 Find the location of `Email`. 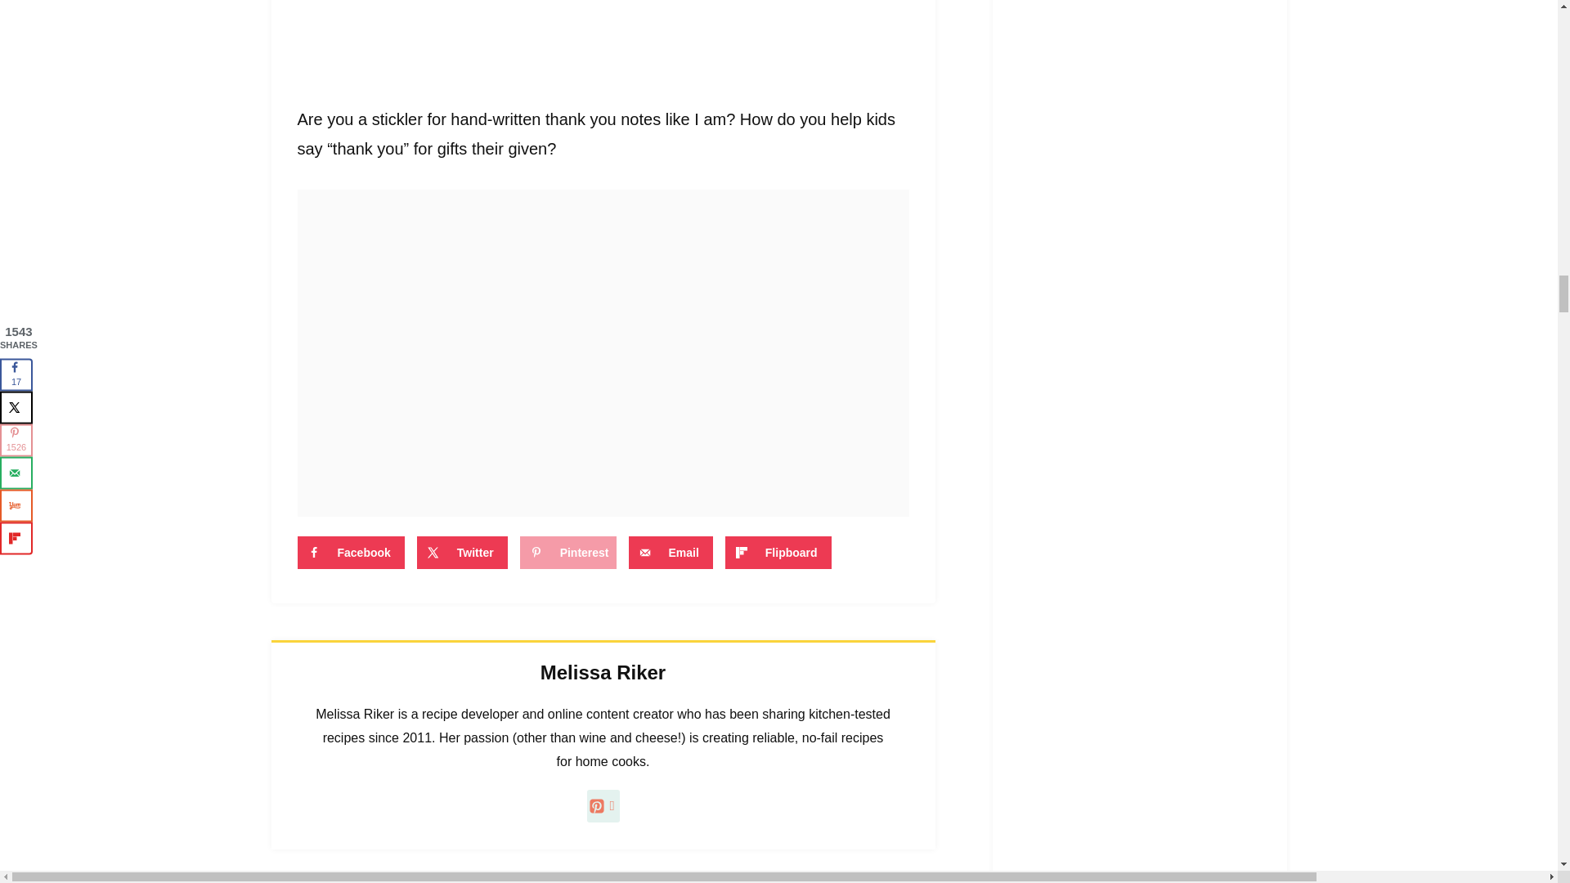

Email is located at coordinates (671, 552).